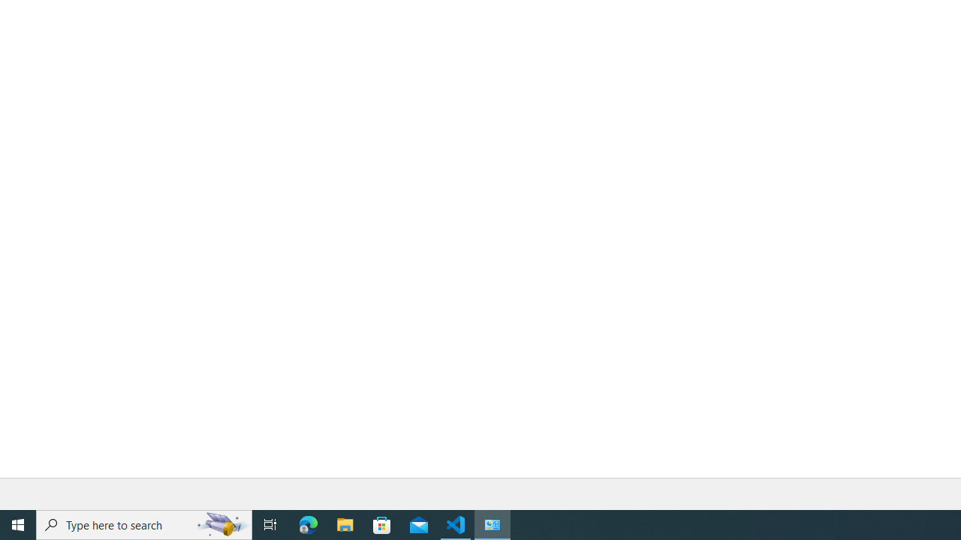 This screenshot has width=961, height=540. What do you see at coordinates (270, 525) in the screenshot?
I see `Task View` at bounding box center [270, 525].